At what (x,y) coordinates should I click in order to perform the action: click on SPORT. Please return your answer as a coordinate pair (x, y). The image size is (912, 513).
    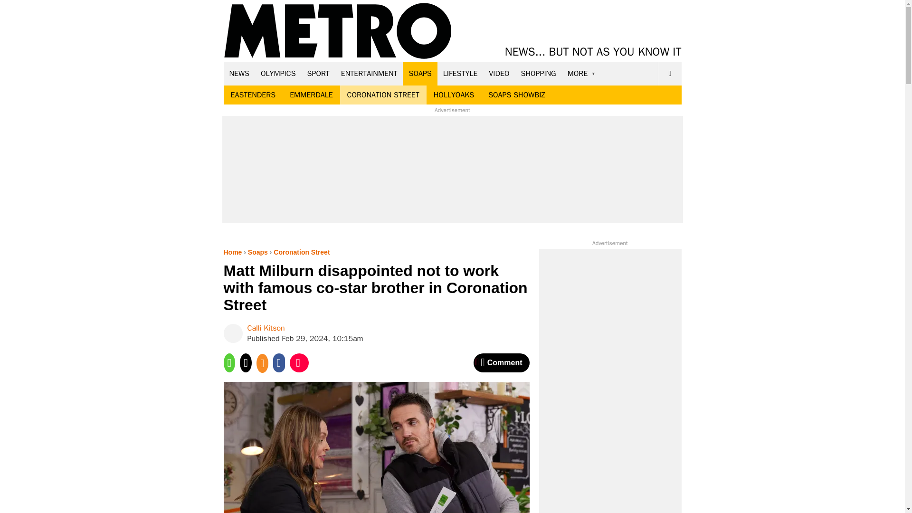
    Looking at the image, I should click on (318, 73).